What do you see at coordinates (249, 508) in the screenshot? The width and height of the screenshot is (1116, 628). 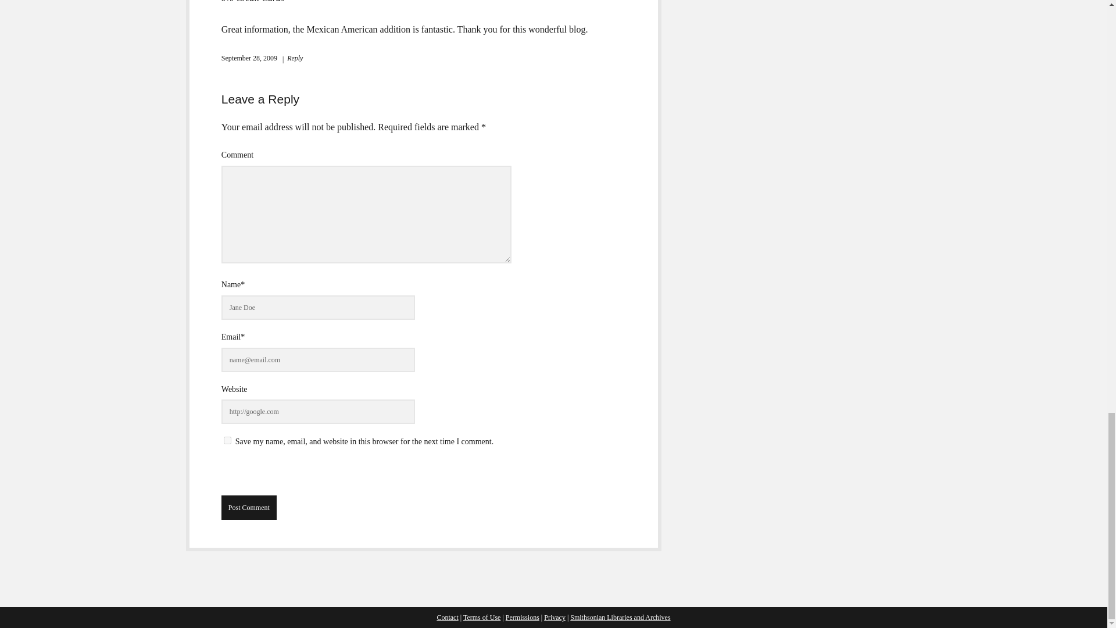 I see `Post Comment` at bounding box center [249, 508].